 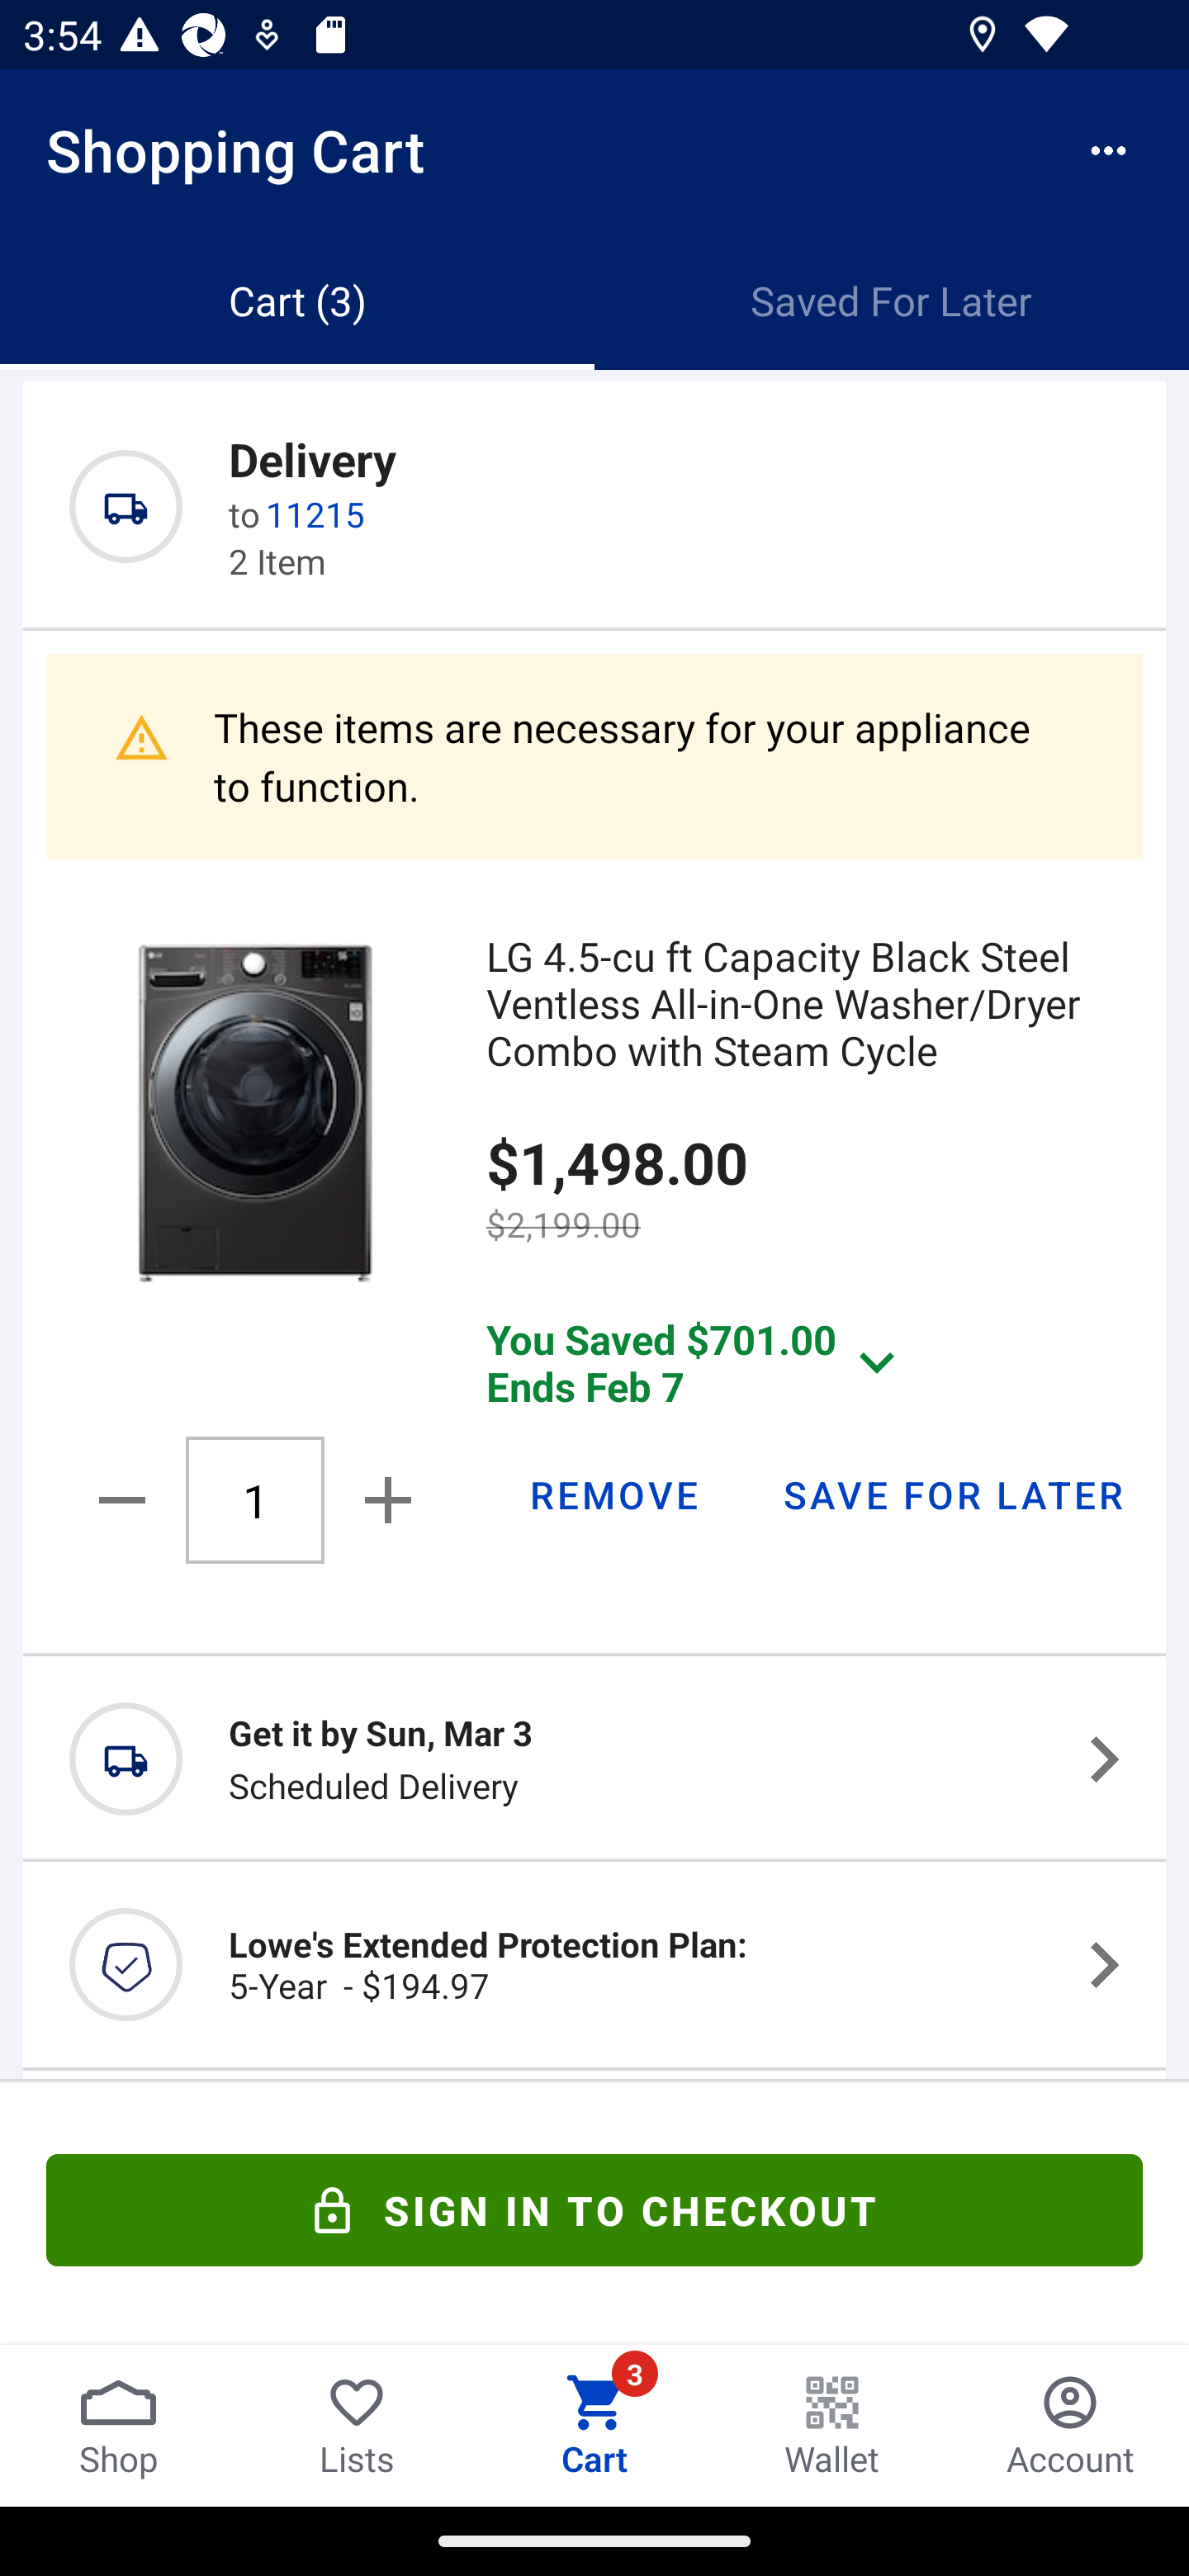 I want to click on You Saved $701.00
Ends Feb 7, so click(x=699, y=1360).